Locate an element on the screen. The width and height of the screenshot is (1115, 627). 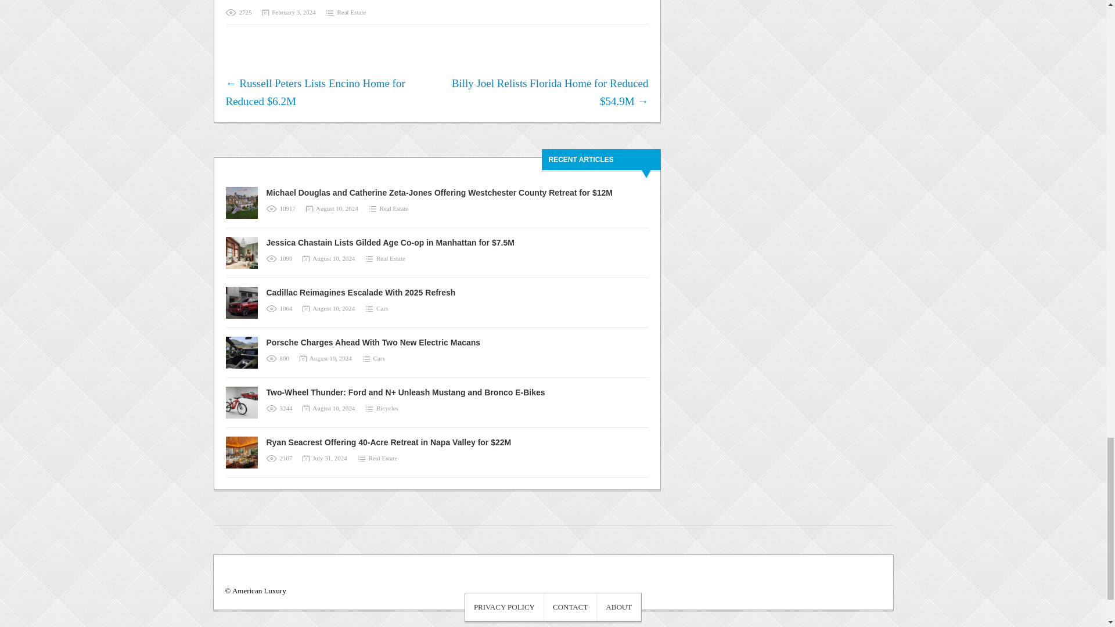
Real Estate is located at coordinates (394, 208).